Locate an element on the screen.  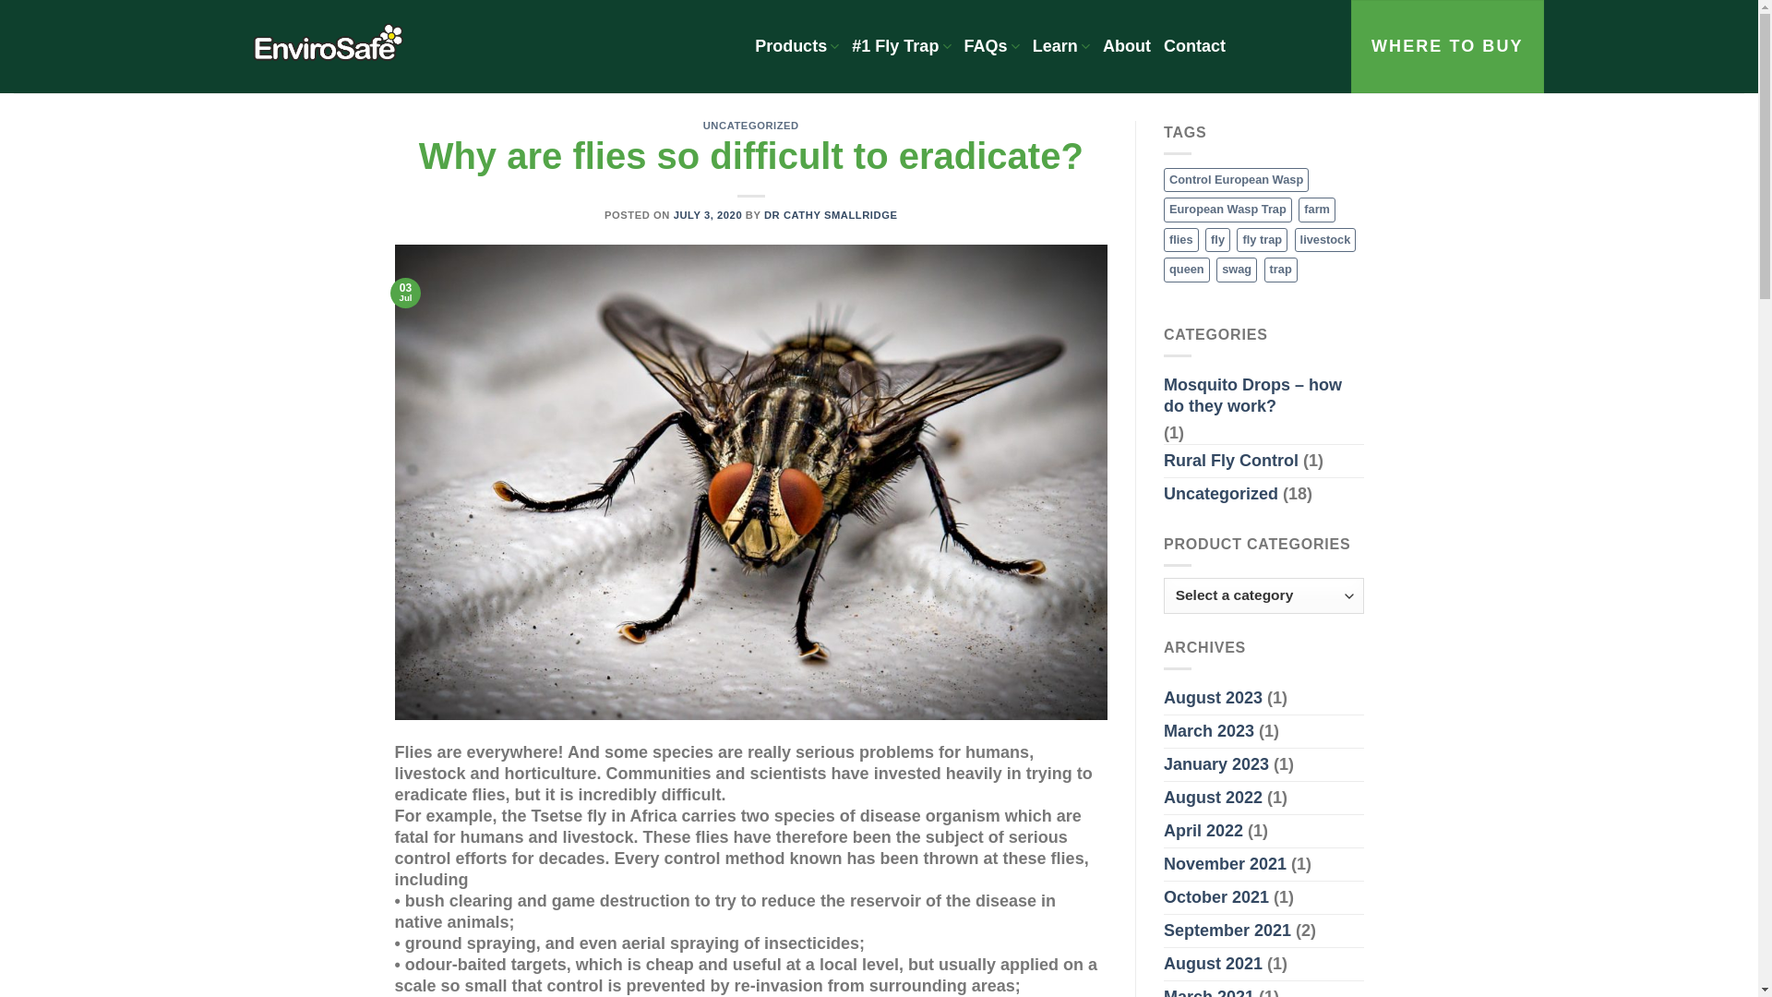
flies is located at coordinates (1181, 240).